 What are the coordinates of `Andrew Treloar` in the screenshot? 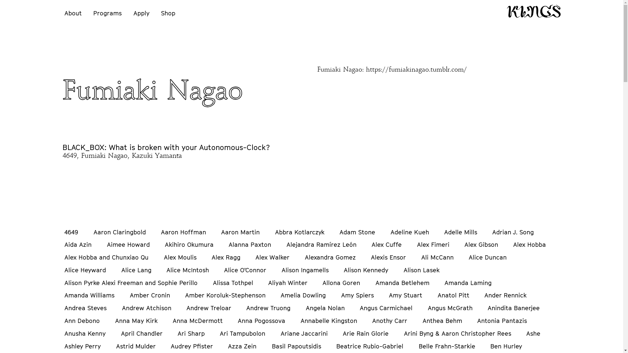 It's located at (209, 308).